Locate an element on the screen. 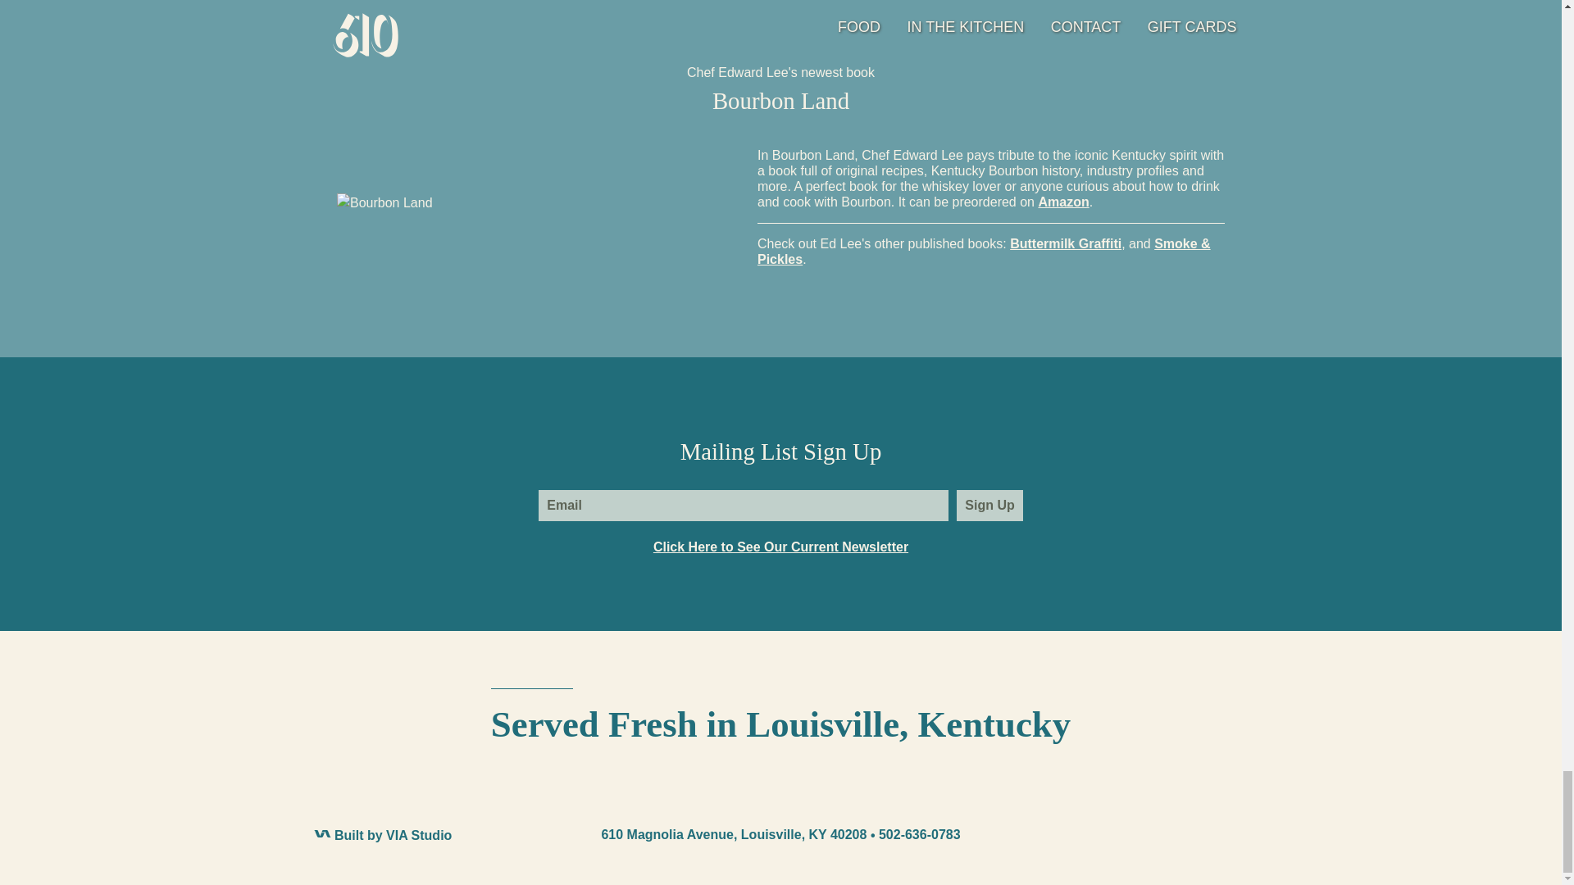  610 Magnolia Avenue, Louisville, KY 40208 is located at coordinates (738, 834).